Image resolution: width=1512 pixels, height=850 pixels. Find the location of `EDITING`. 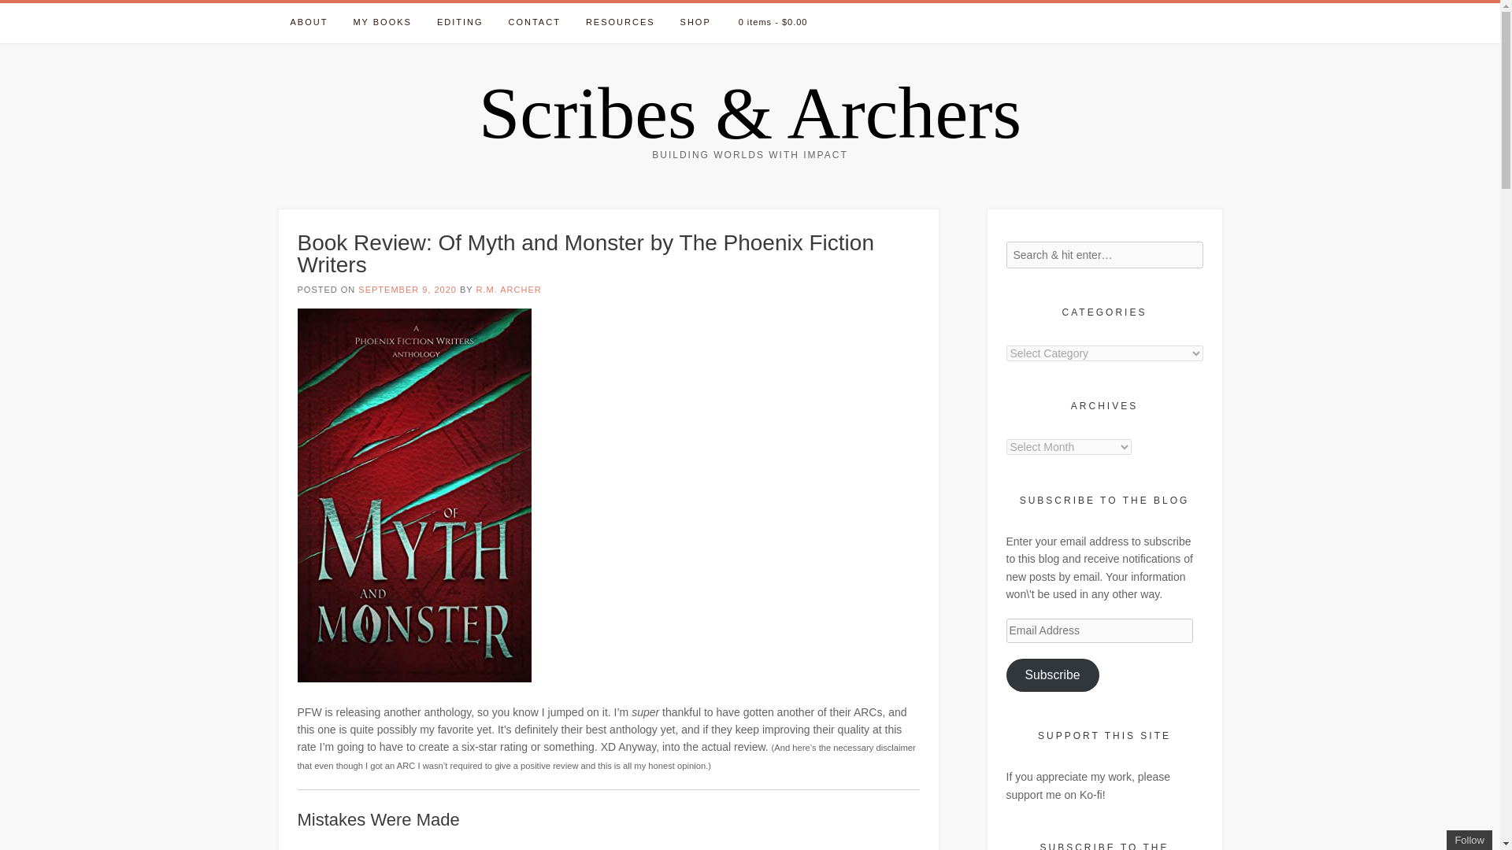

EDITING is located at coordinates (460, 24).